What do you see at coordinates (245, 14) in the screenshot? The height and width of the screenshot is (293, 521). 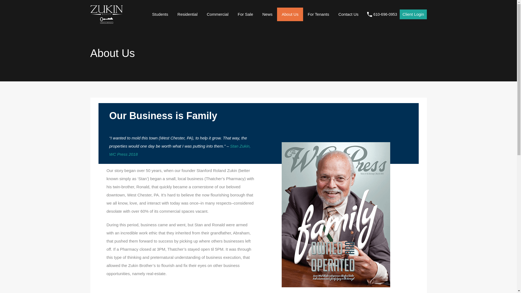 I see `For Sale` at bounding box center [245, 14].